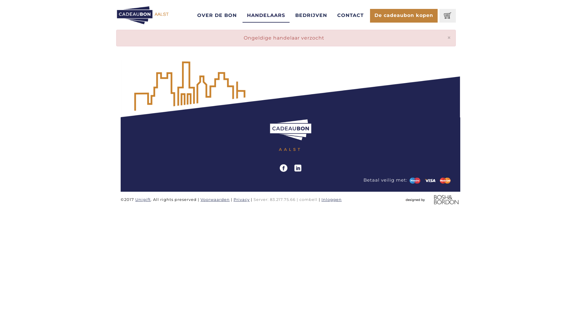 This screenshot has width=572, height=321. What do you see at coordinates (217, 16) in the screenshot?
I see `OVER DE BON` at bounding box center [217, 16].